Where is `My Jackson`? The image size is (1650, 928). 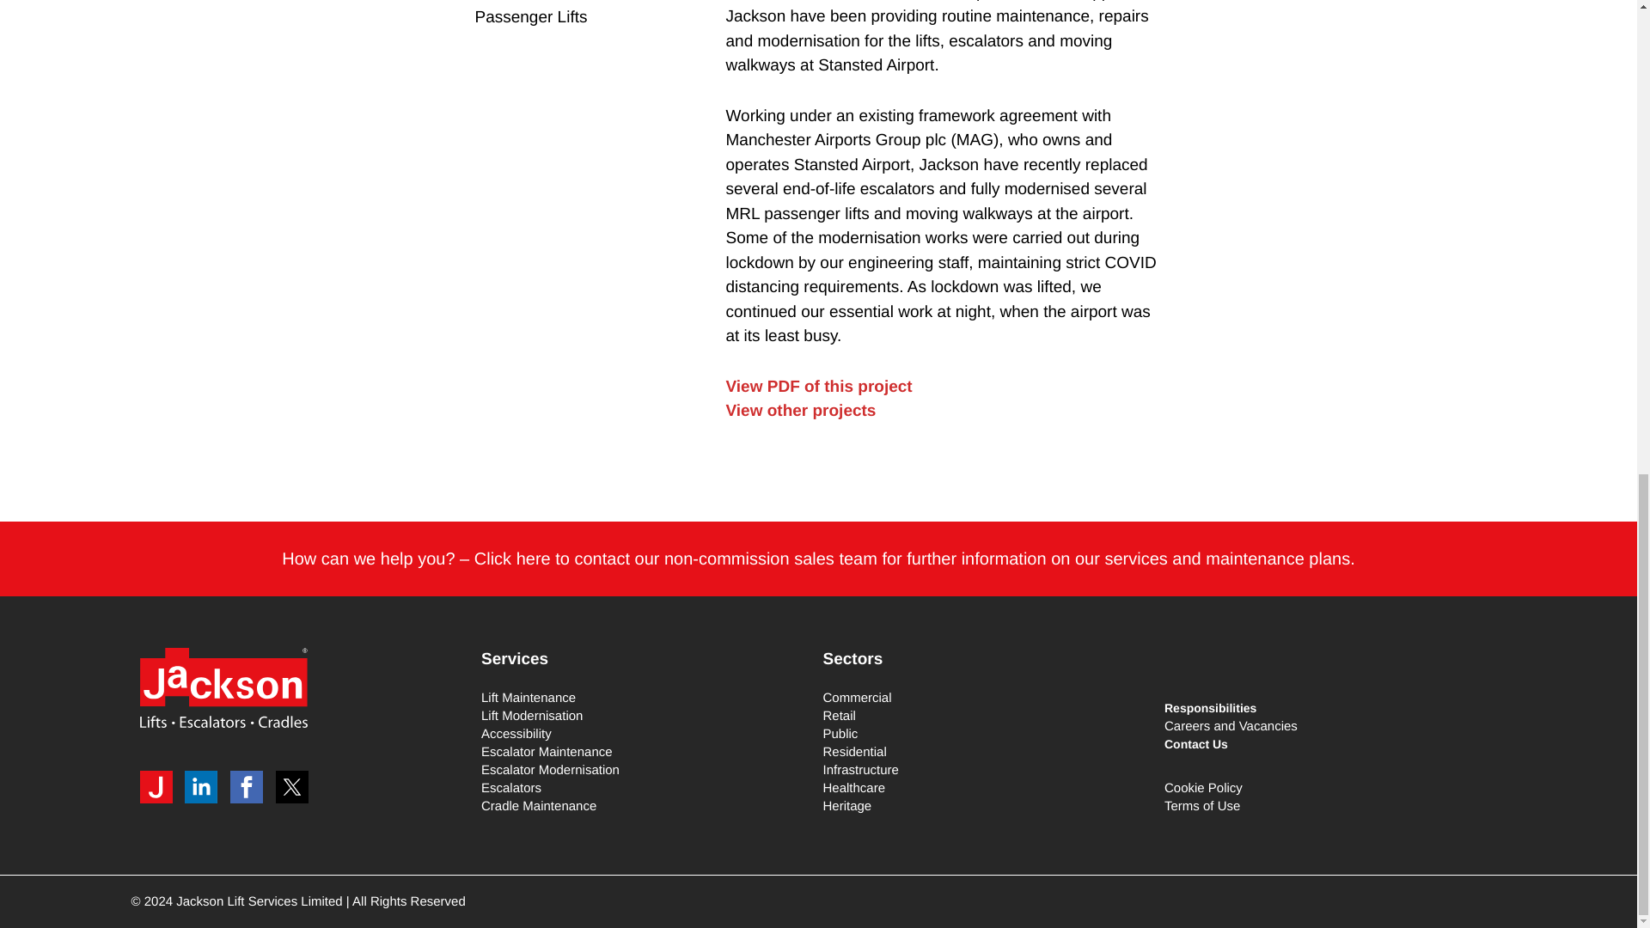
My Jackson is located at coordinates (159, 787).